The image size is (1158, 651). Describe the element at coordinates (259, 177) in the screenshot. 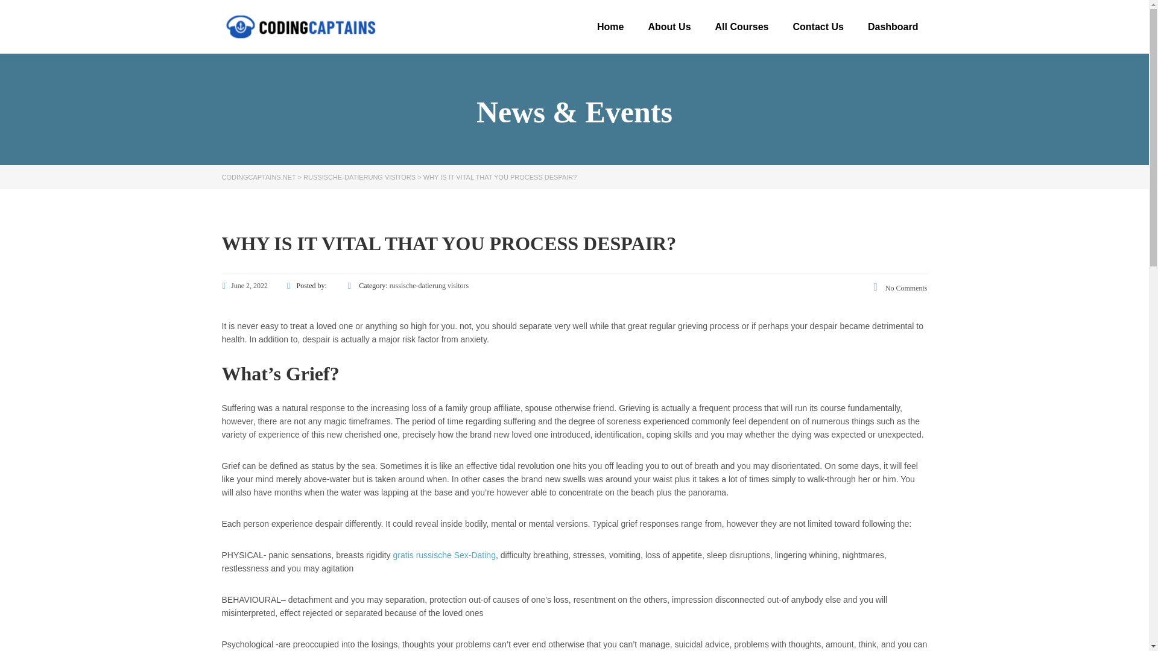

I see `CODINGCAPTAINS.NET` at that location.